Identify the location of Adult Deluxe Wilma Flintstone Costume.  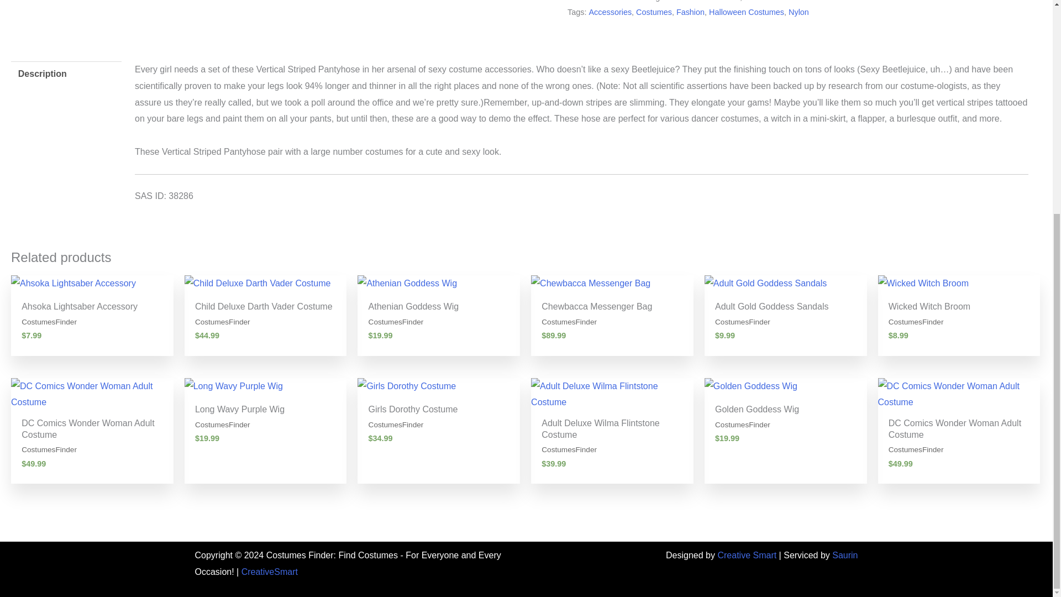
(612, 394).